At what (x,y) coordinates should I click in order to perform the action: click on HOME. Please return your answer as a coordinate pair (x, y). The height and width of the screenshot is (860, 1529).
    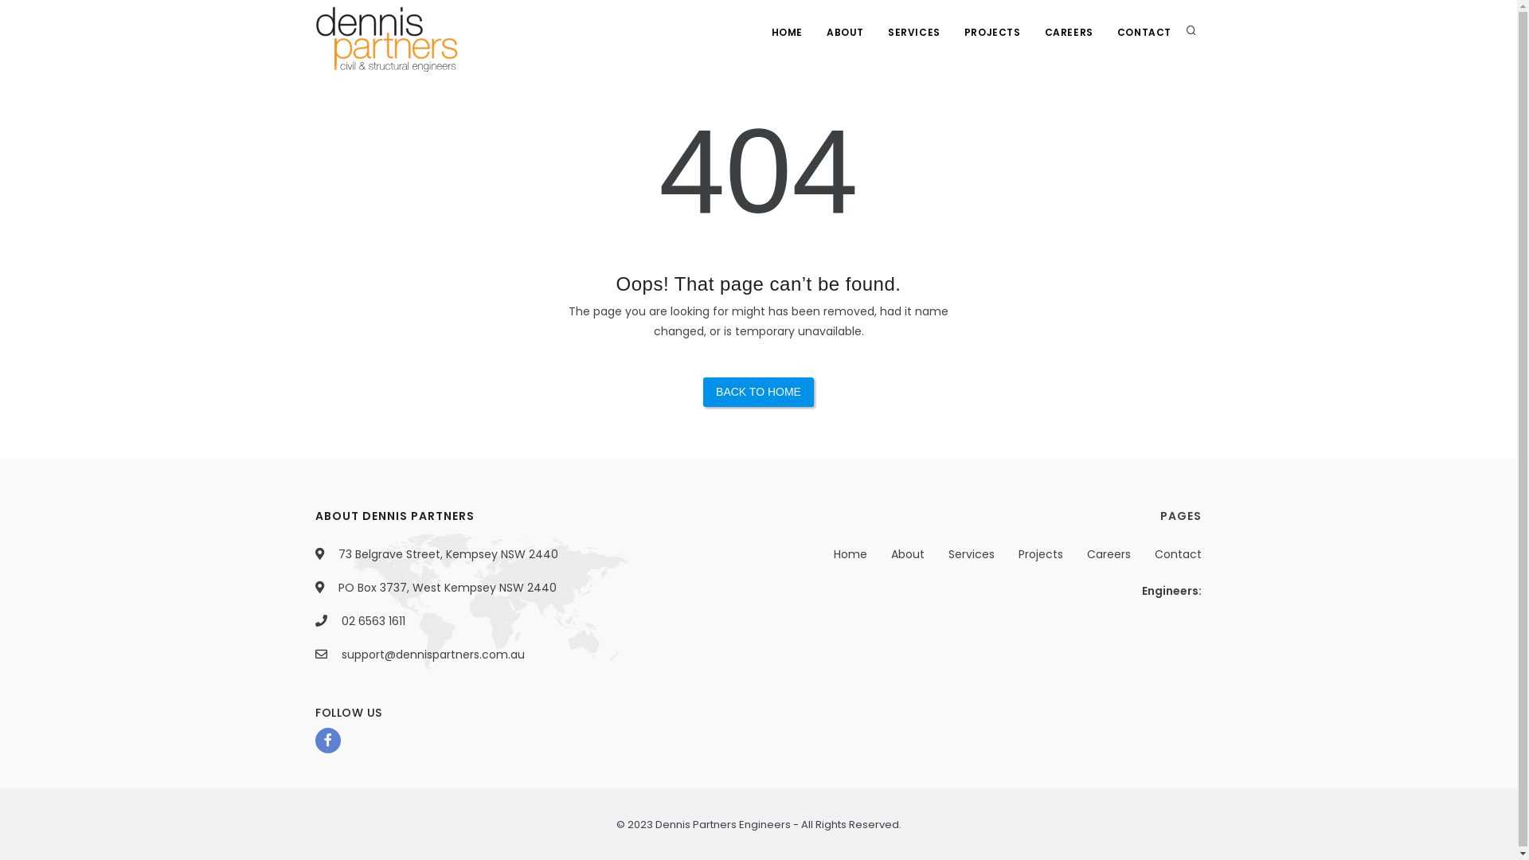
    Looking at the image, I should click on (787, 32).